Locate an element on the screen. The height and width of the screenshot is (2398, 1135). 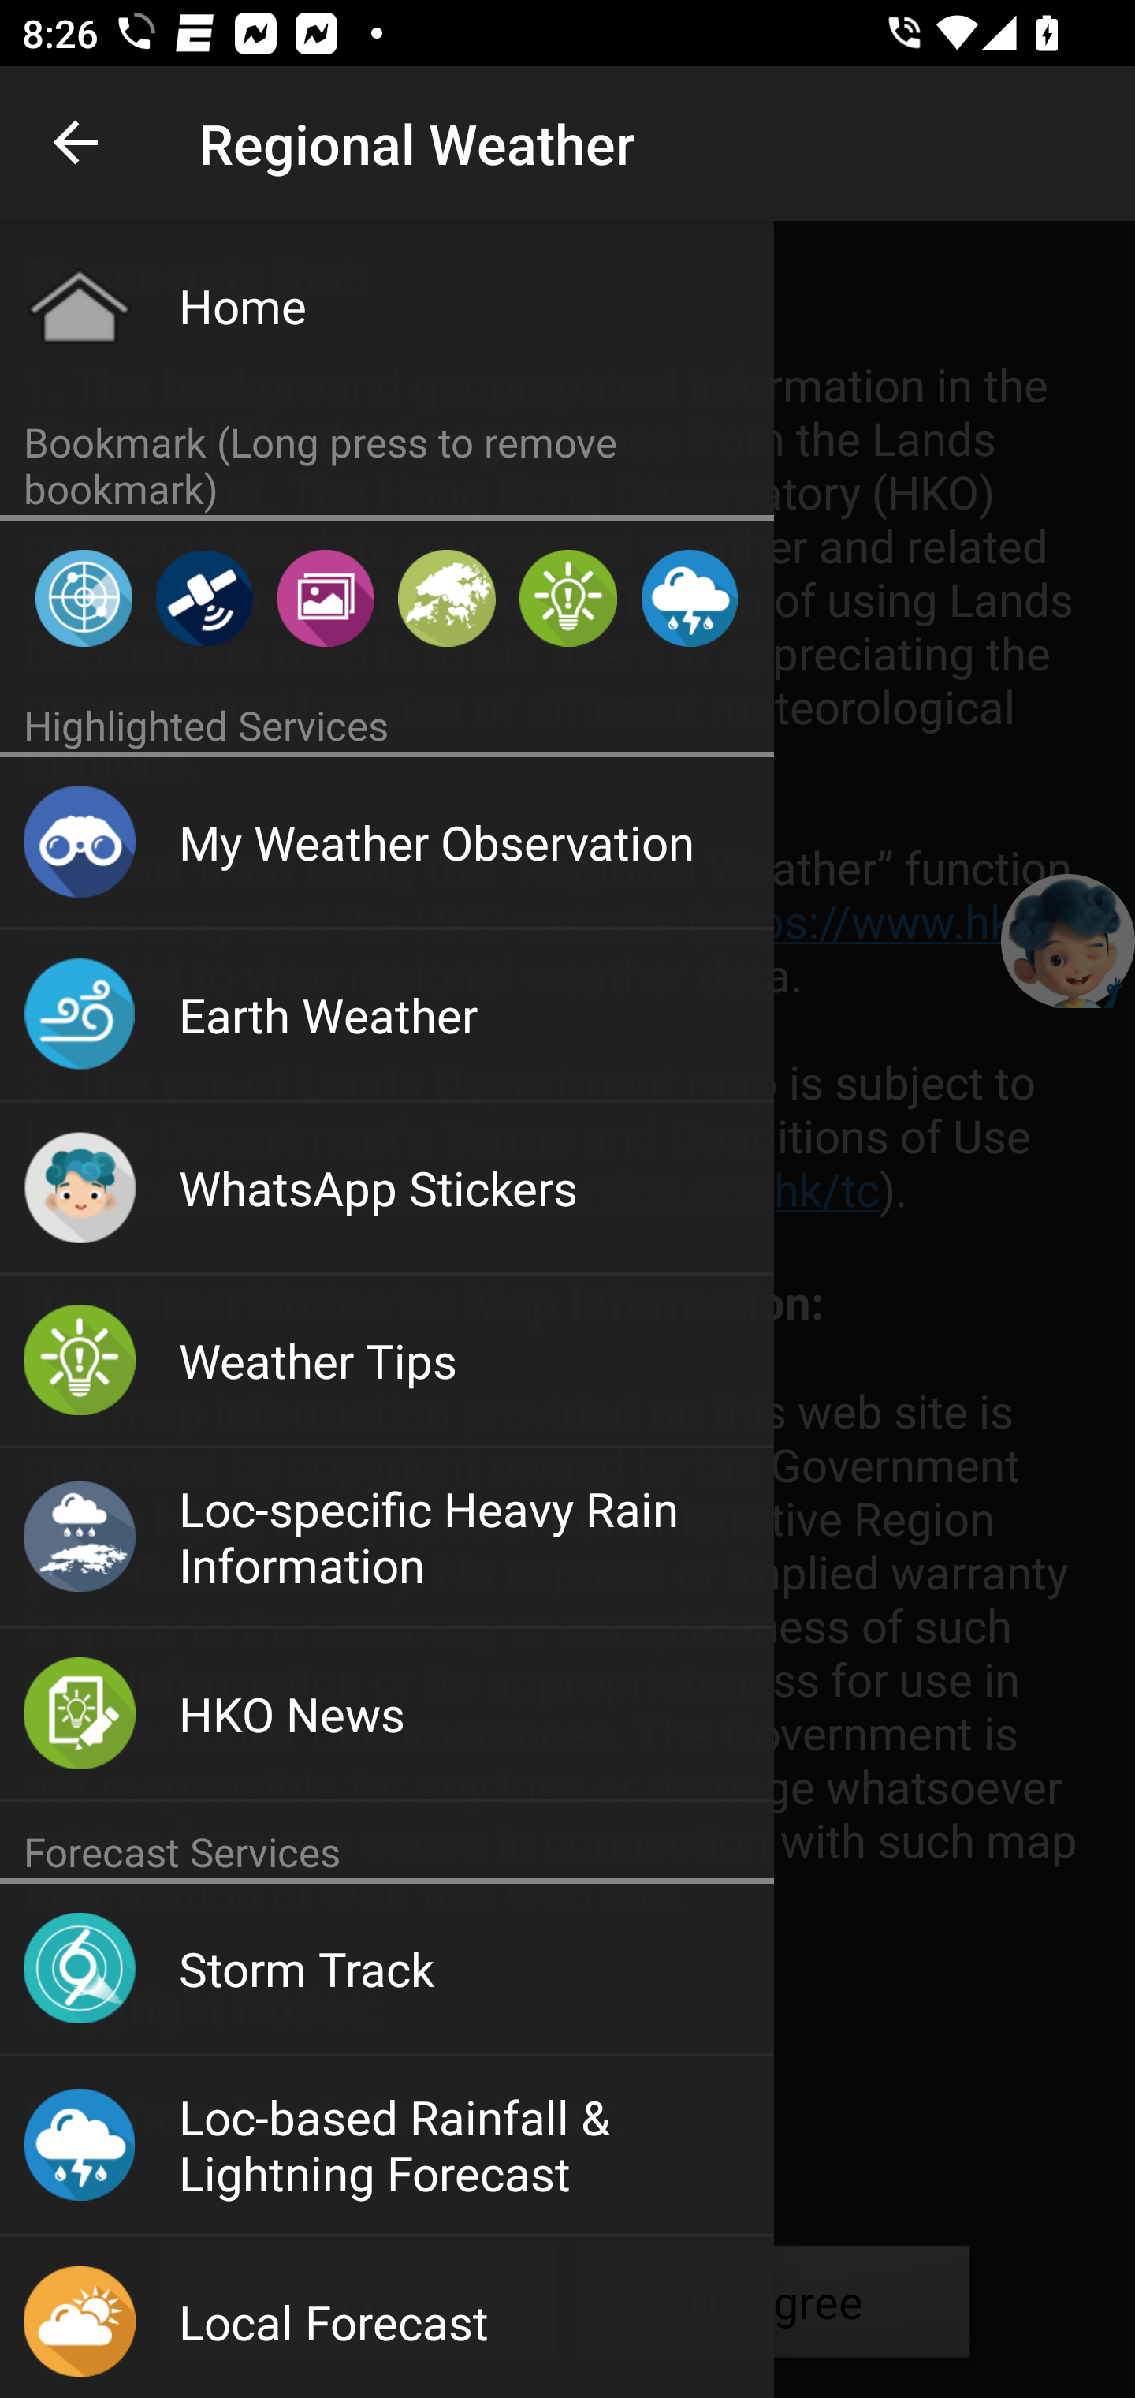
Earth Weather is located at coordinates (387, 1016).